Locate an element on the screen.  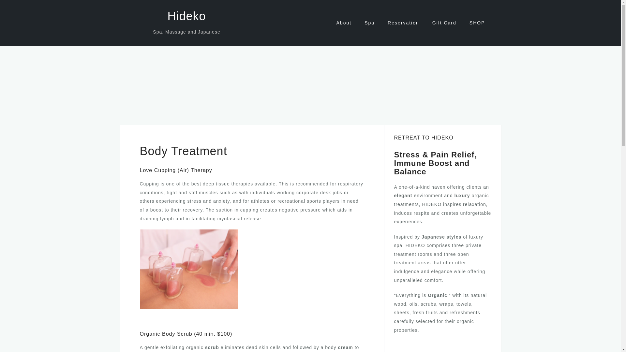
About is located at coordinates (344, 23).